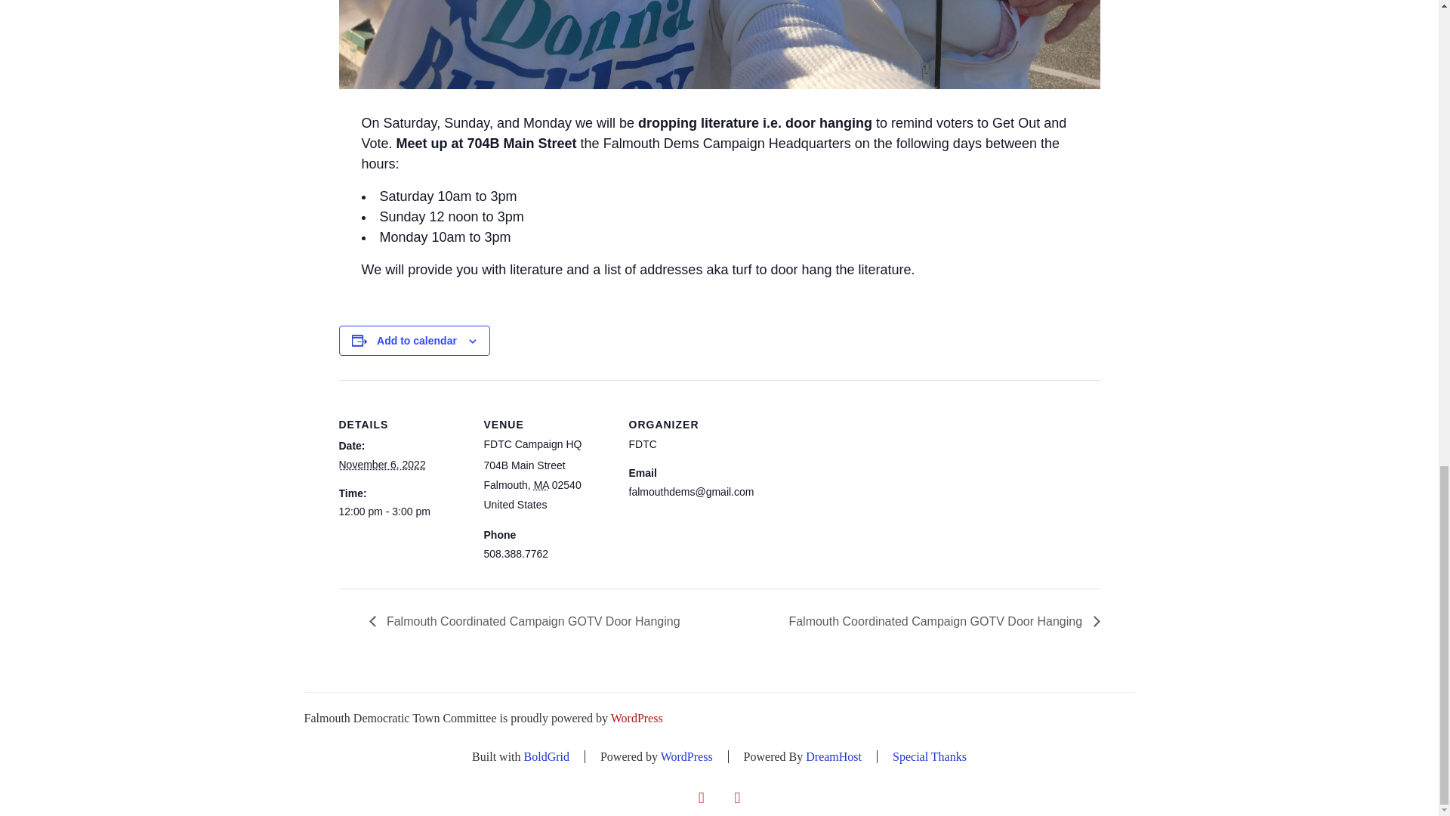  What do you see at coordinates (636, 718) in the screenshot?
I see `WordPress` at bounding box center [636, 718].